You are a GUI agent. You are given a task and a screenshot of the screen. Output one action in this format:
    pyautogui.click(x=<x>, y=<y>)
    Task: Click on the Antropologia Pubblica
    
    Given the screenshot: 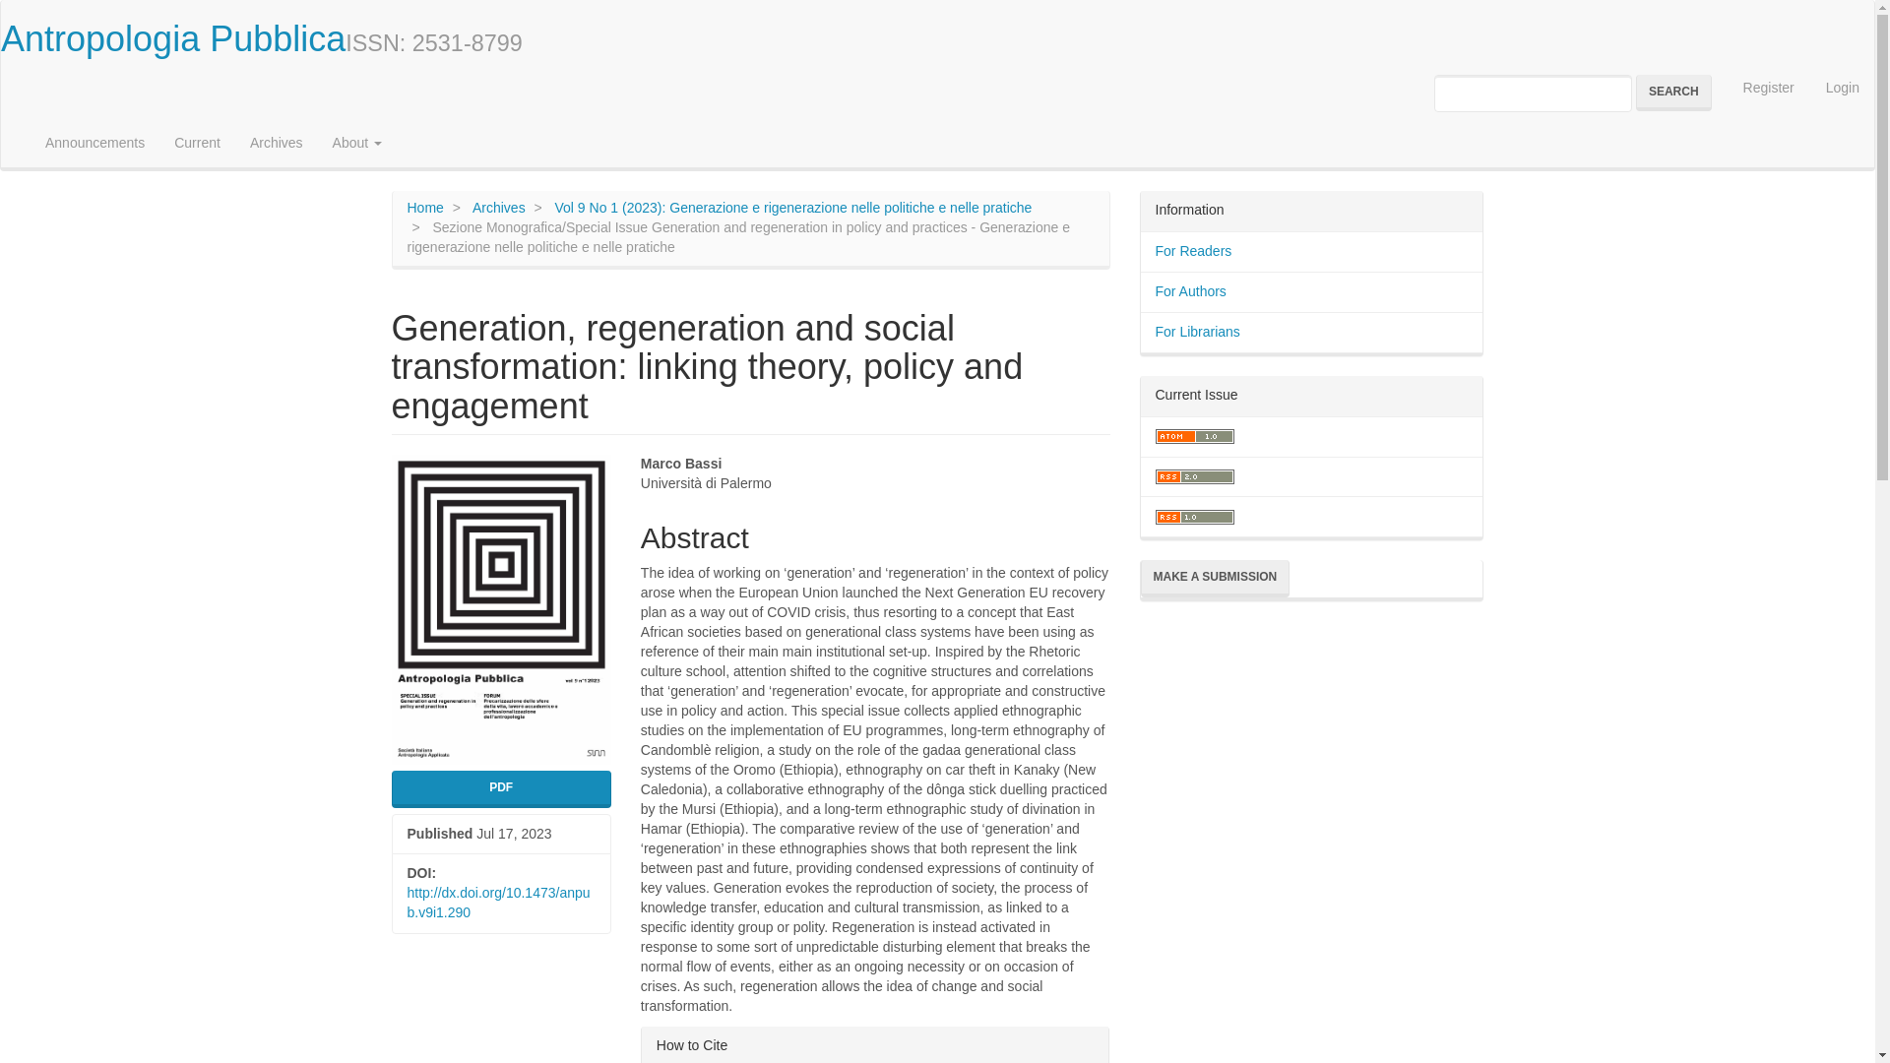 What is the action you would take?
    pyautogui.click(x=173, y=39)
    